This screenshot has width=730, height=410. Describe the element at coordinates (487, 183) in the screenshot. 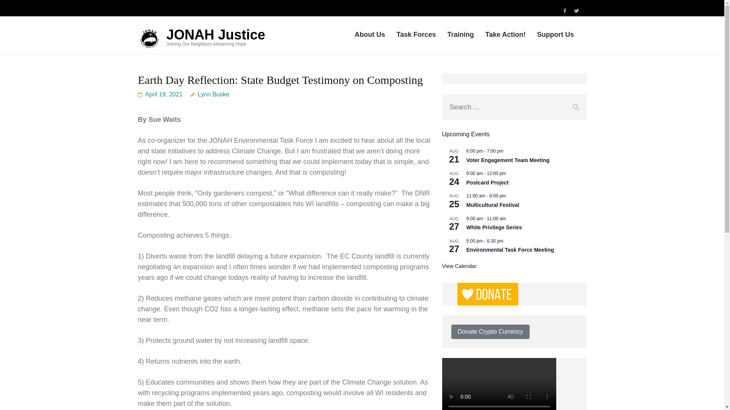

I see `Postcard Project` at that location.